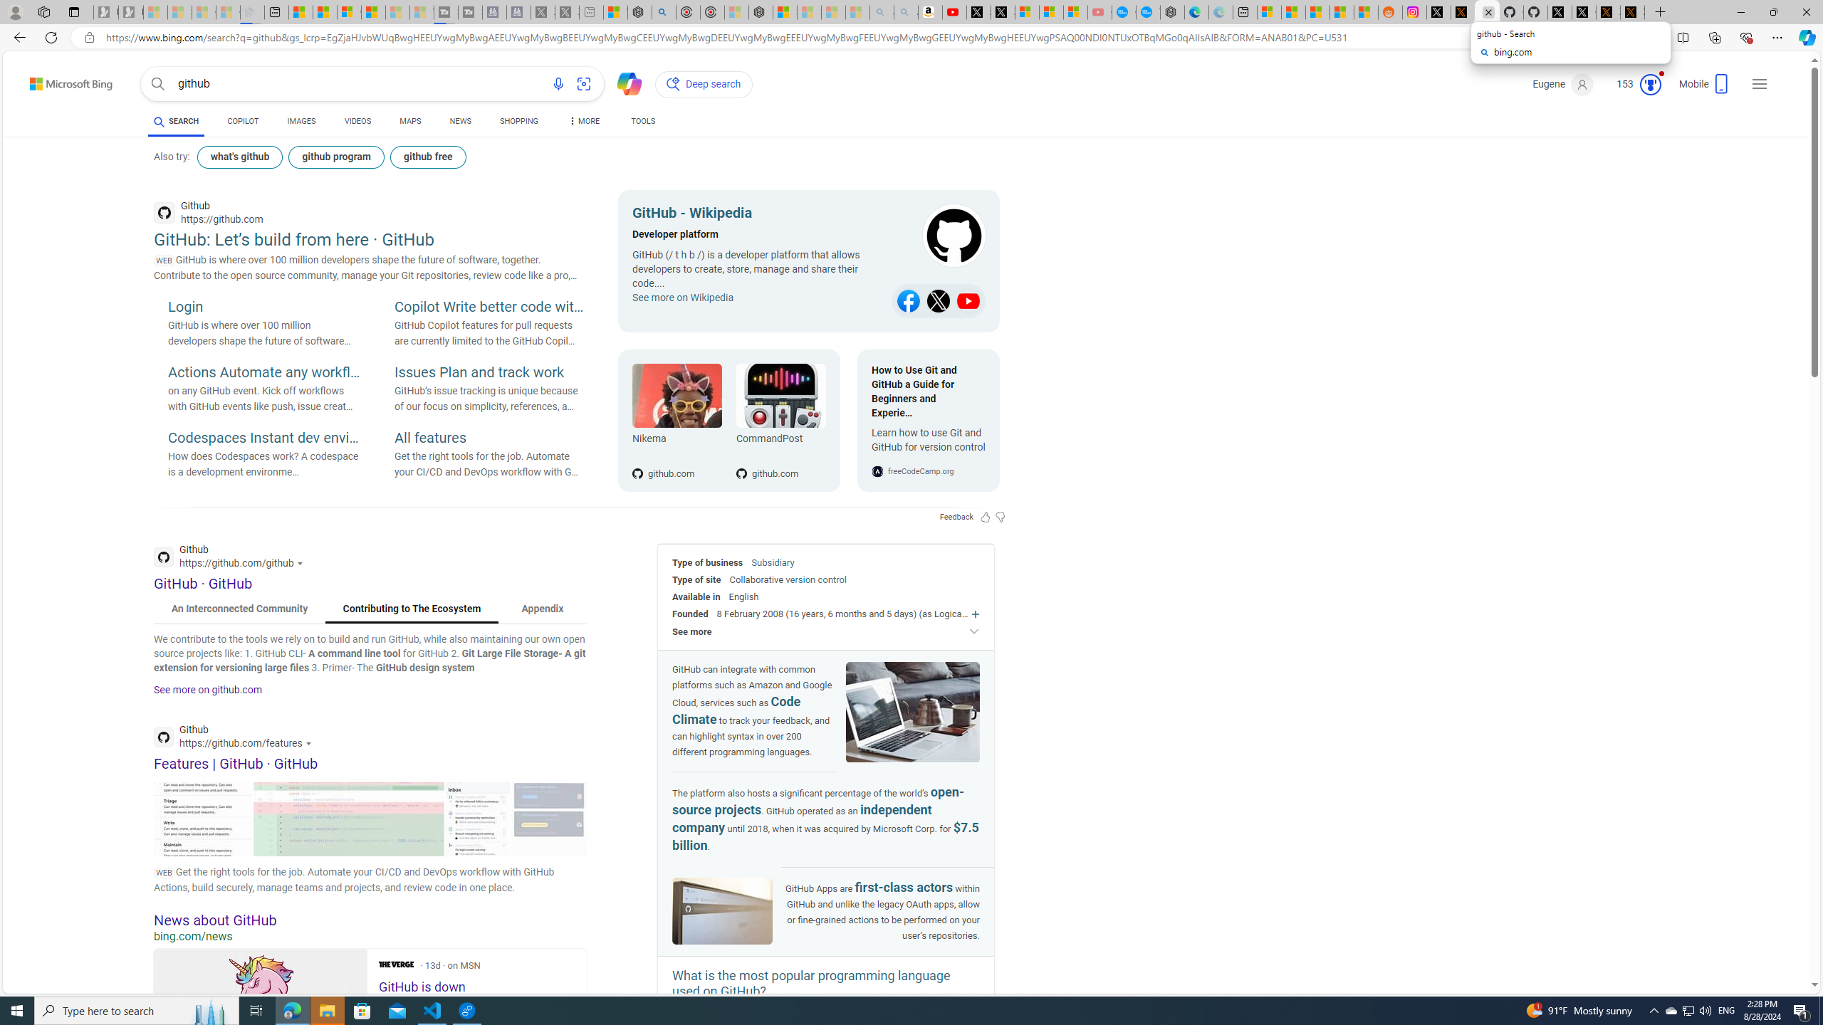 The width and height of the screenshot is (1823, 1025). I want to click on MAPS, so click(410, 121).